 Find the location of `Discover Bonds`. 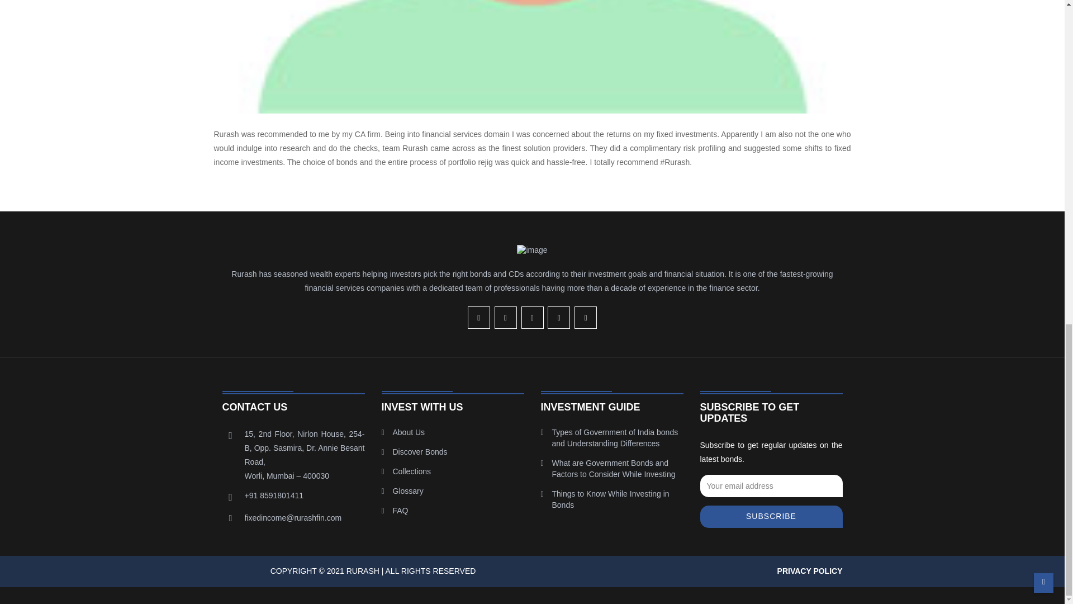

Discover Bonds is located at coordinates (420, 452).